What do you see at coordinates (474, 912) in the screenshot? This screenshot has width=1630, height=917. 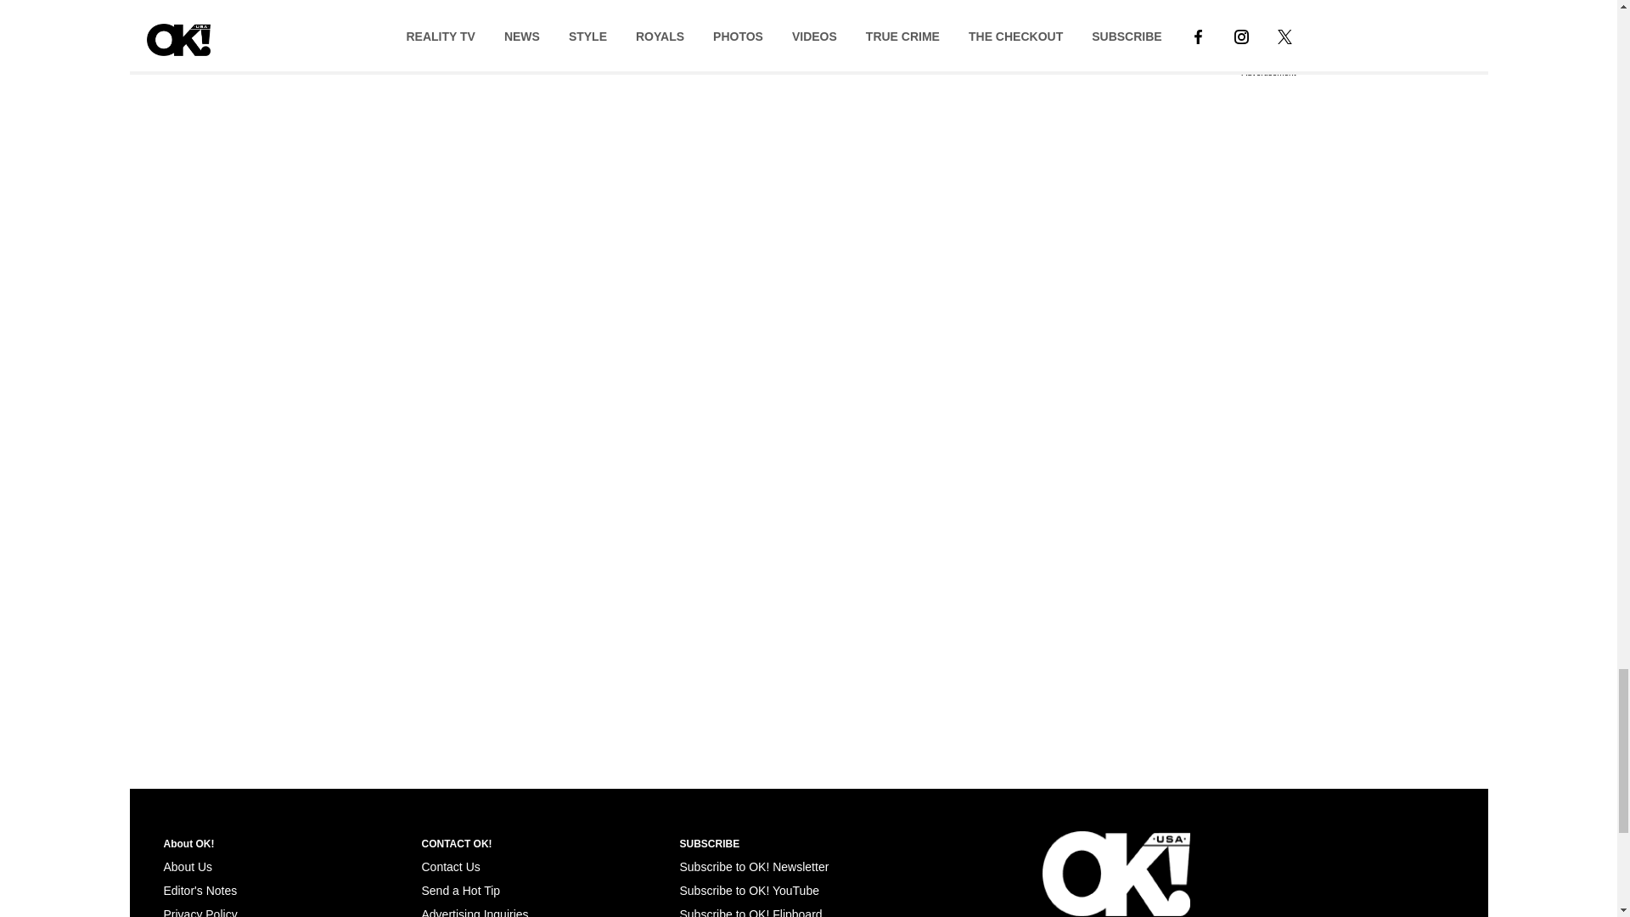 I see `Advertising Inquiries` at bounding box center [474, 912].